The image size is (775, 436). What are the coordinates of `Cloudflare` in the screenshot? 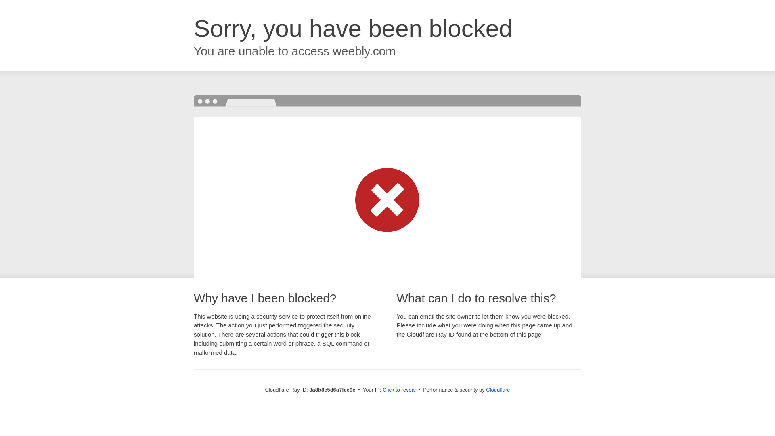 It's located at (498, 390).